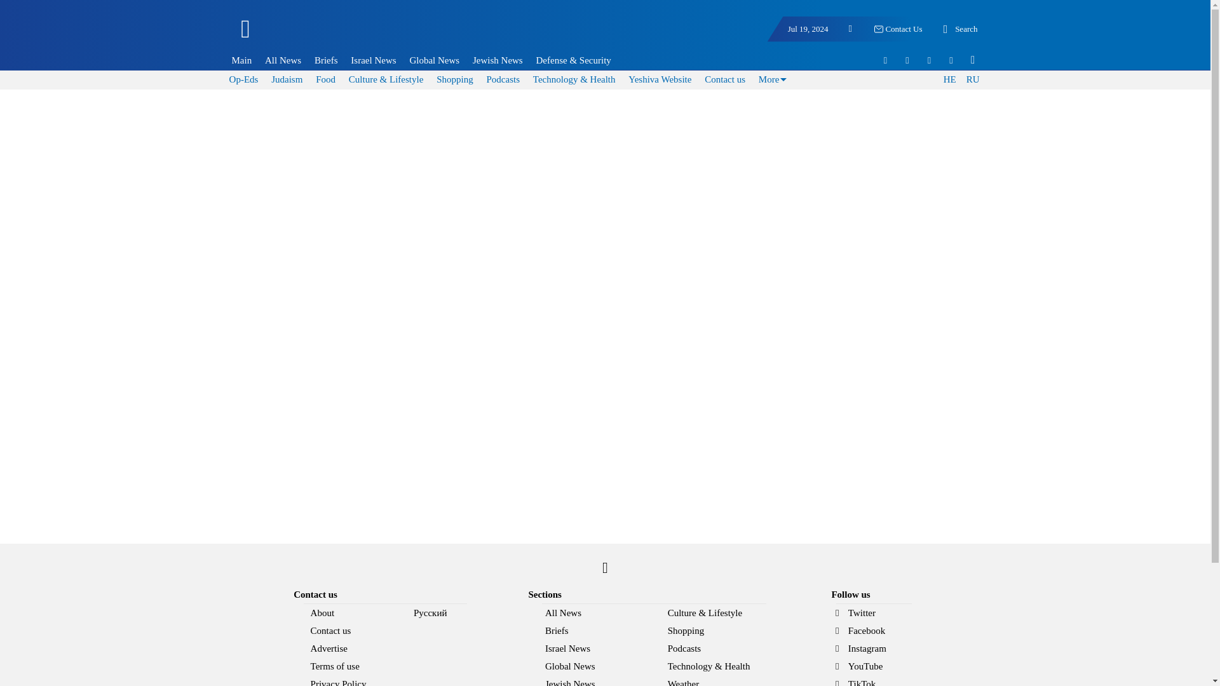  What do you see at coordinates (244, 79) in the screenshot?
I see `Op-Eds` at bounding box center [244, 79].